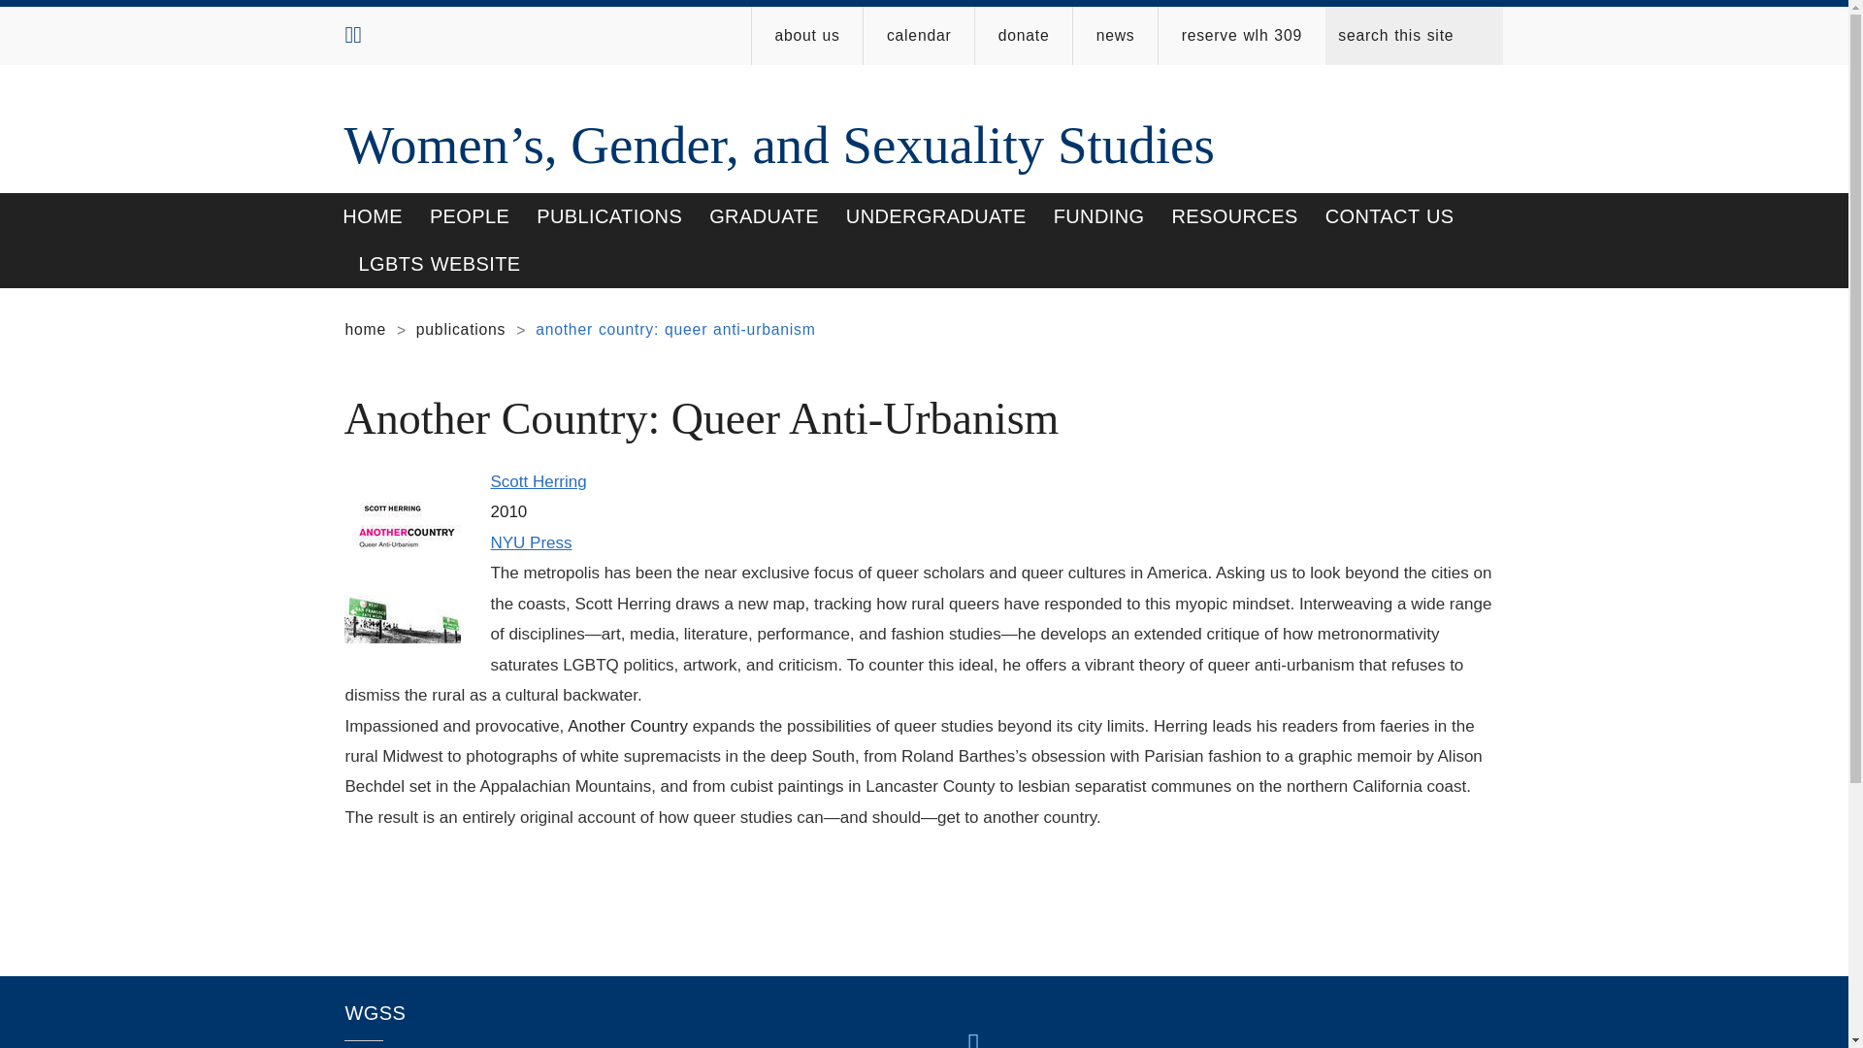 This screenshot has width=1863, height=1048. Describe the element at coordinates (807, 35) in the screenshot. I see `about us` at that location.